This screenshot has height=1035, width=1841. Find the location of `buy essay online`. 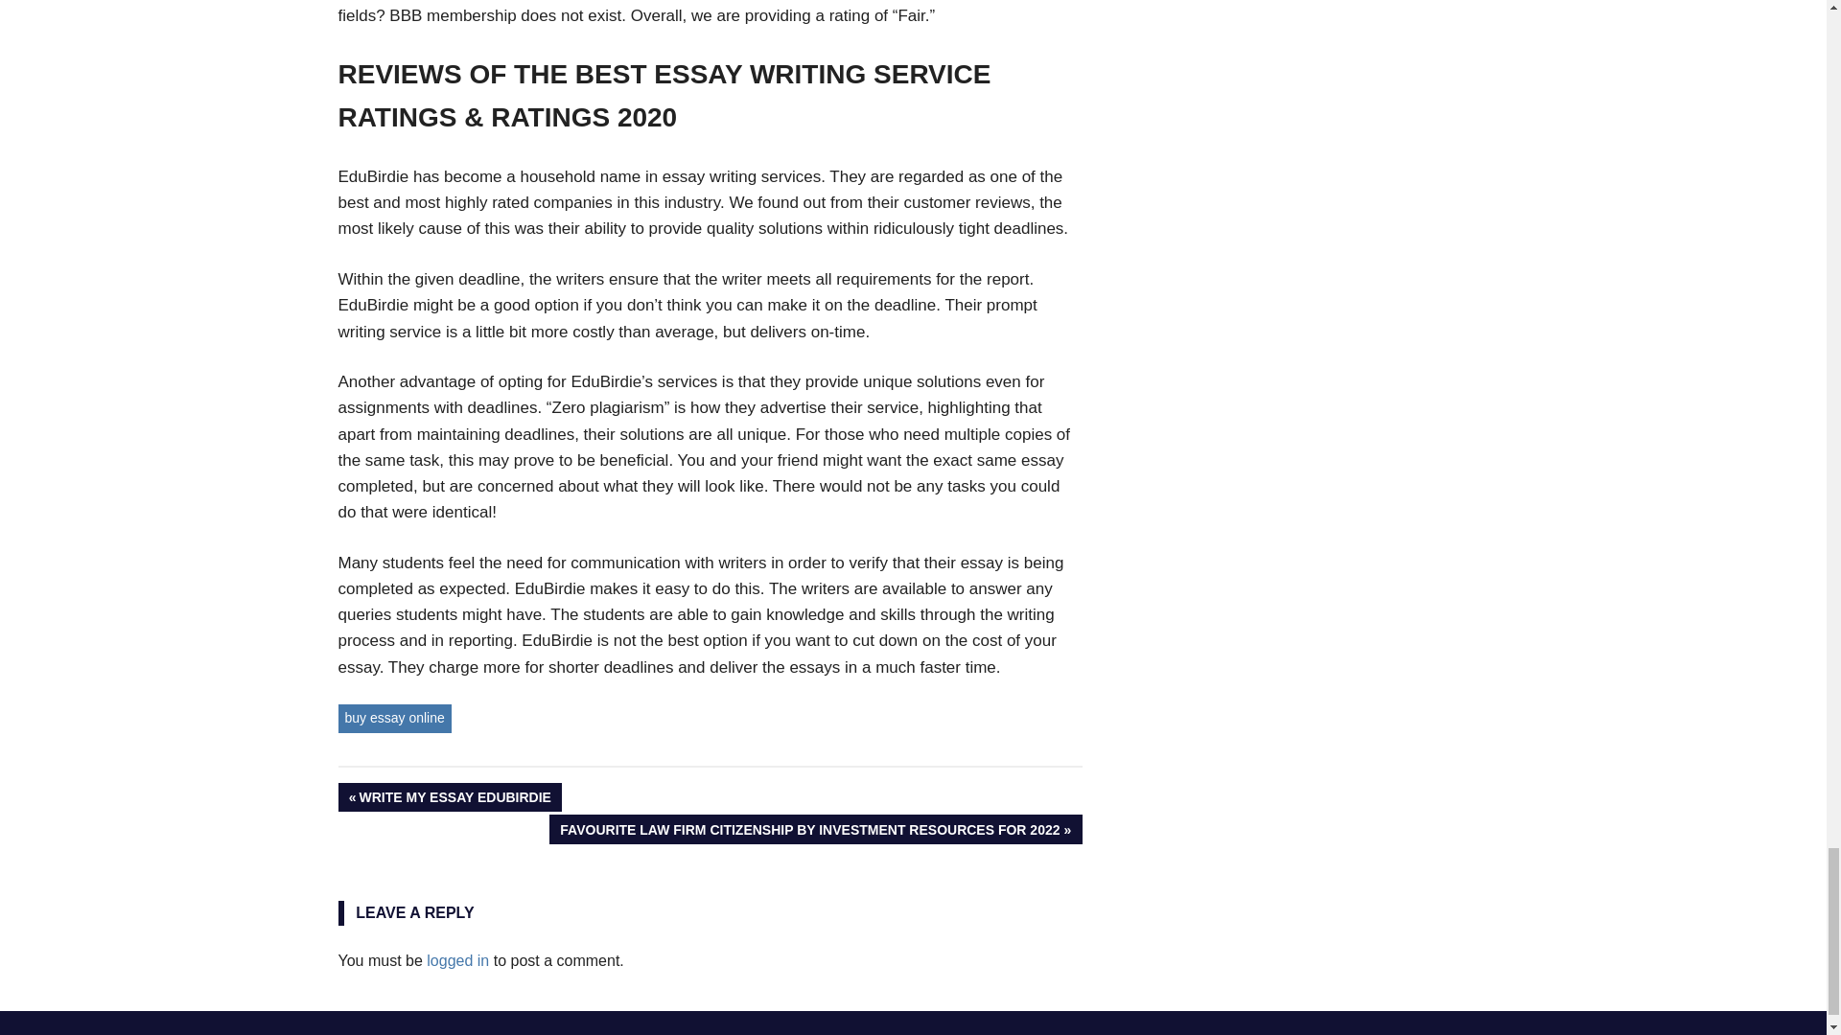

buy essay online is located at coordinates (449, 797).